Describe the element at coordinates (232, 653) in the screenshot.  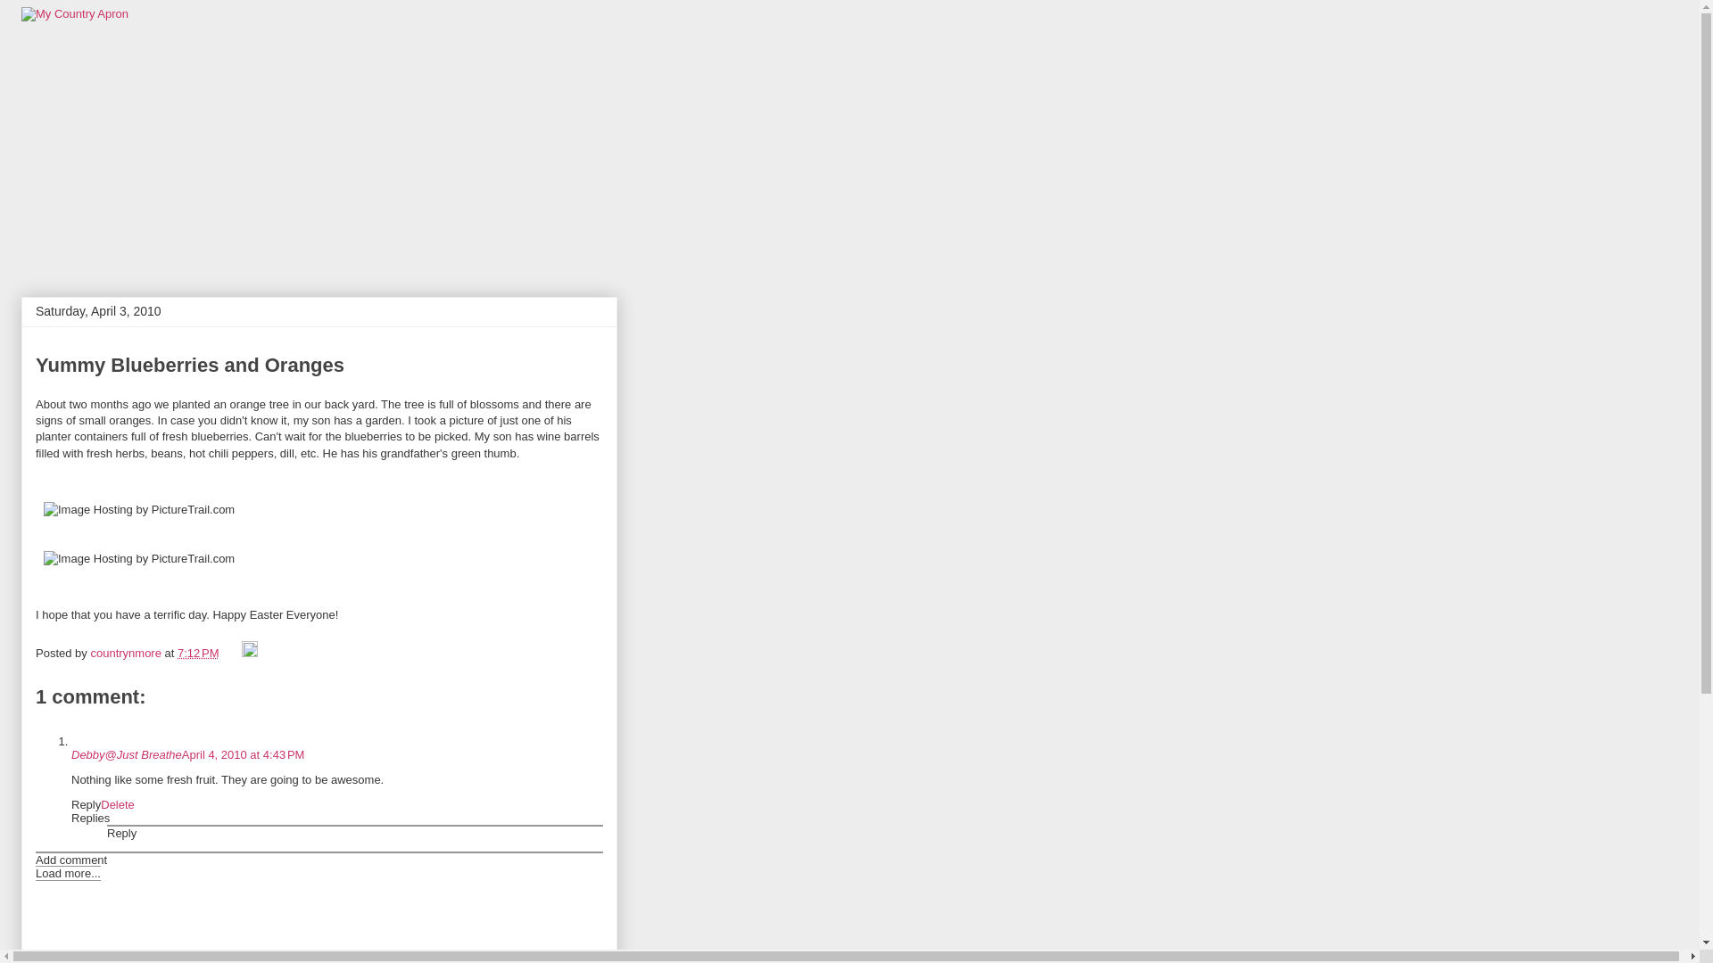
I see `Email Post` at that location.